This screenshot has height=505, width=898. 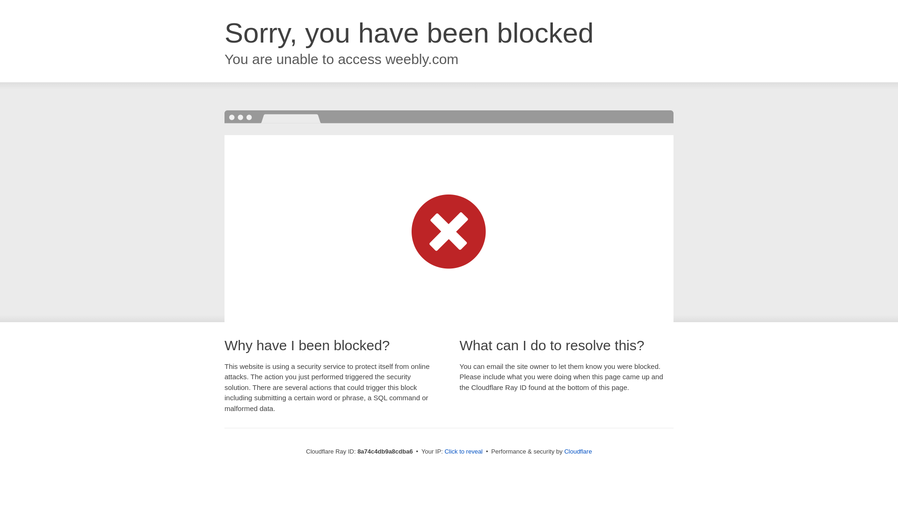 I want to click on Click to reveal, so click(x=463, y=452).